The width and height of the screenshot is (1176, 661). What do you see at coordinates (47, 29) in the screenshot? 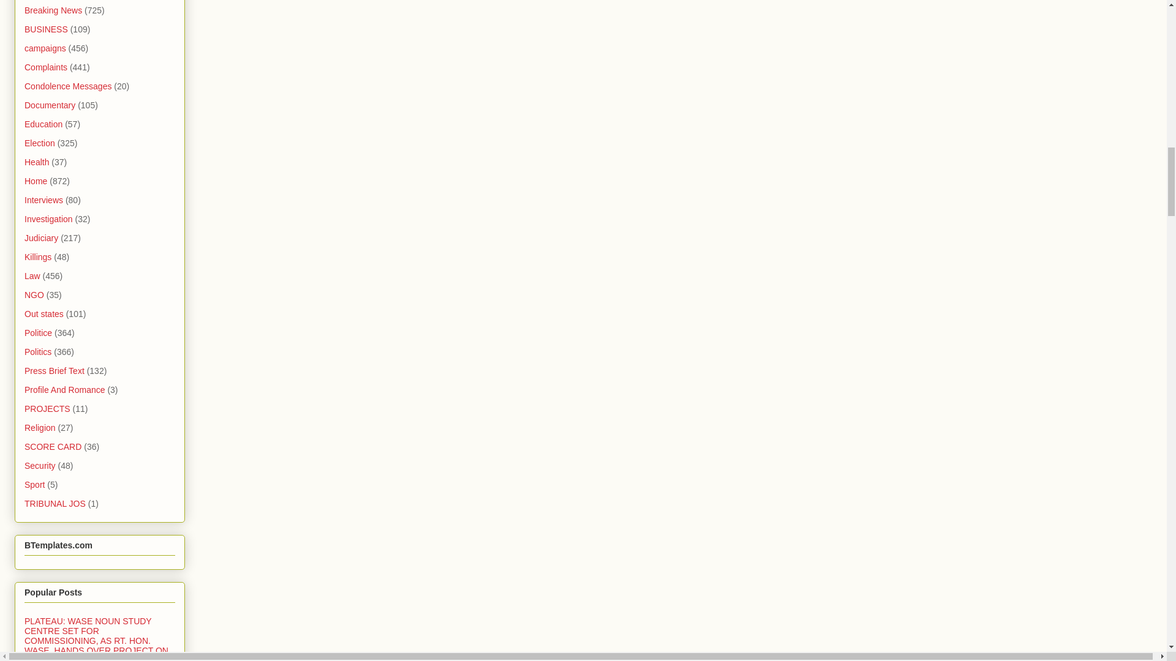
I see `BUSINESS` at bounding box center [47, 29].